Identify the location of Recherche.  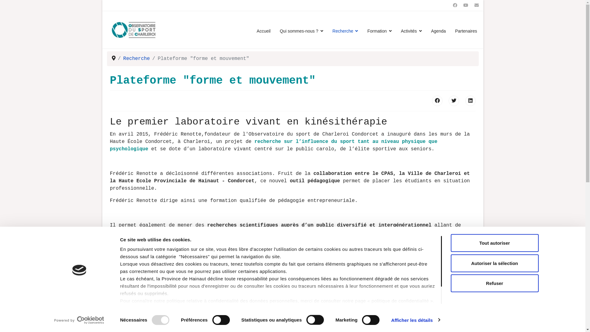
(345, 31).